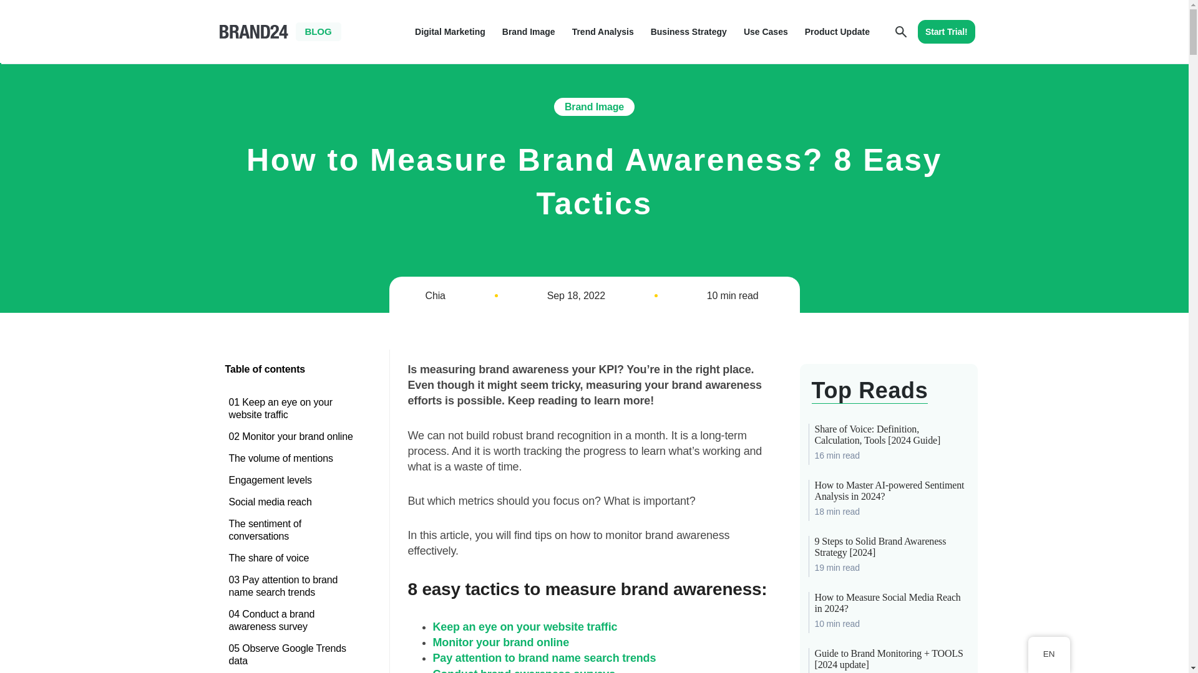  I want to click on Monitor your brand online, so click(501, 642).